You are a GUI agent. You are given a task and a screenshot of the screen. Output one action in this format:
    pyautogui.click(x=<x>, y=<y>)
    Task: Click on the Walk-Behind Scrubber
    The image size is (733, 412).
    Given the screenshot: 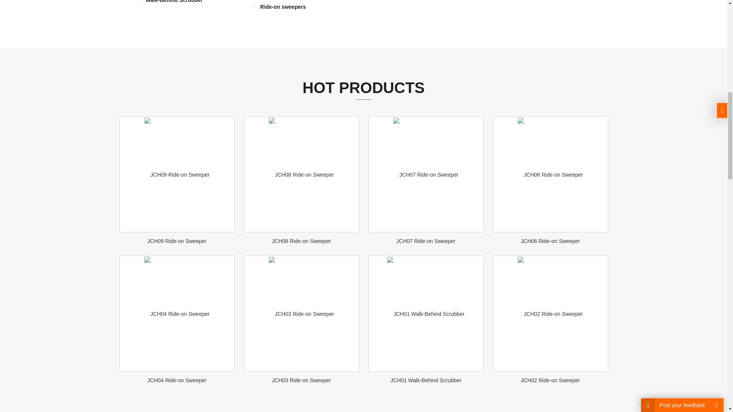 What is the action you would take?
    pyautogui.click(x=174, y=2)
    